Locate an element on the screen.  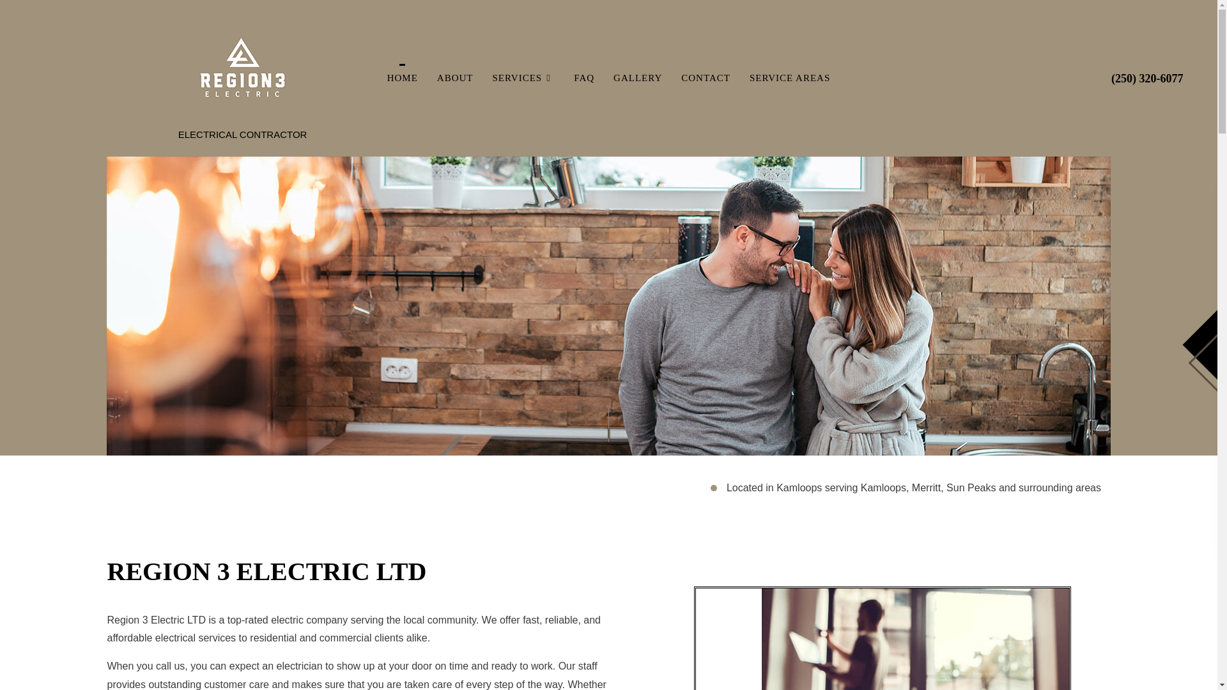
ELECTRICAL REPAIRS is located at coordinates (596, 169).